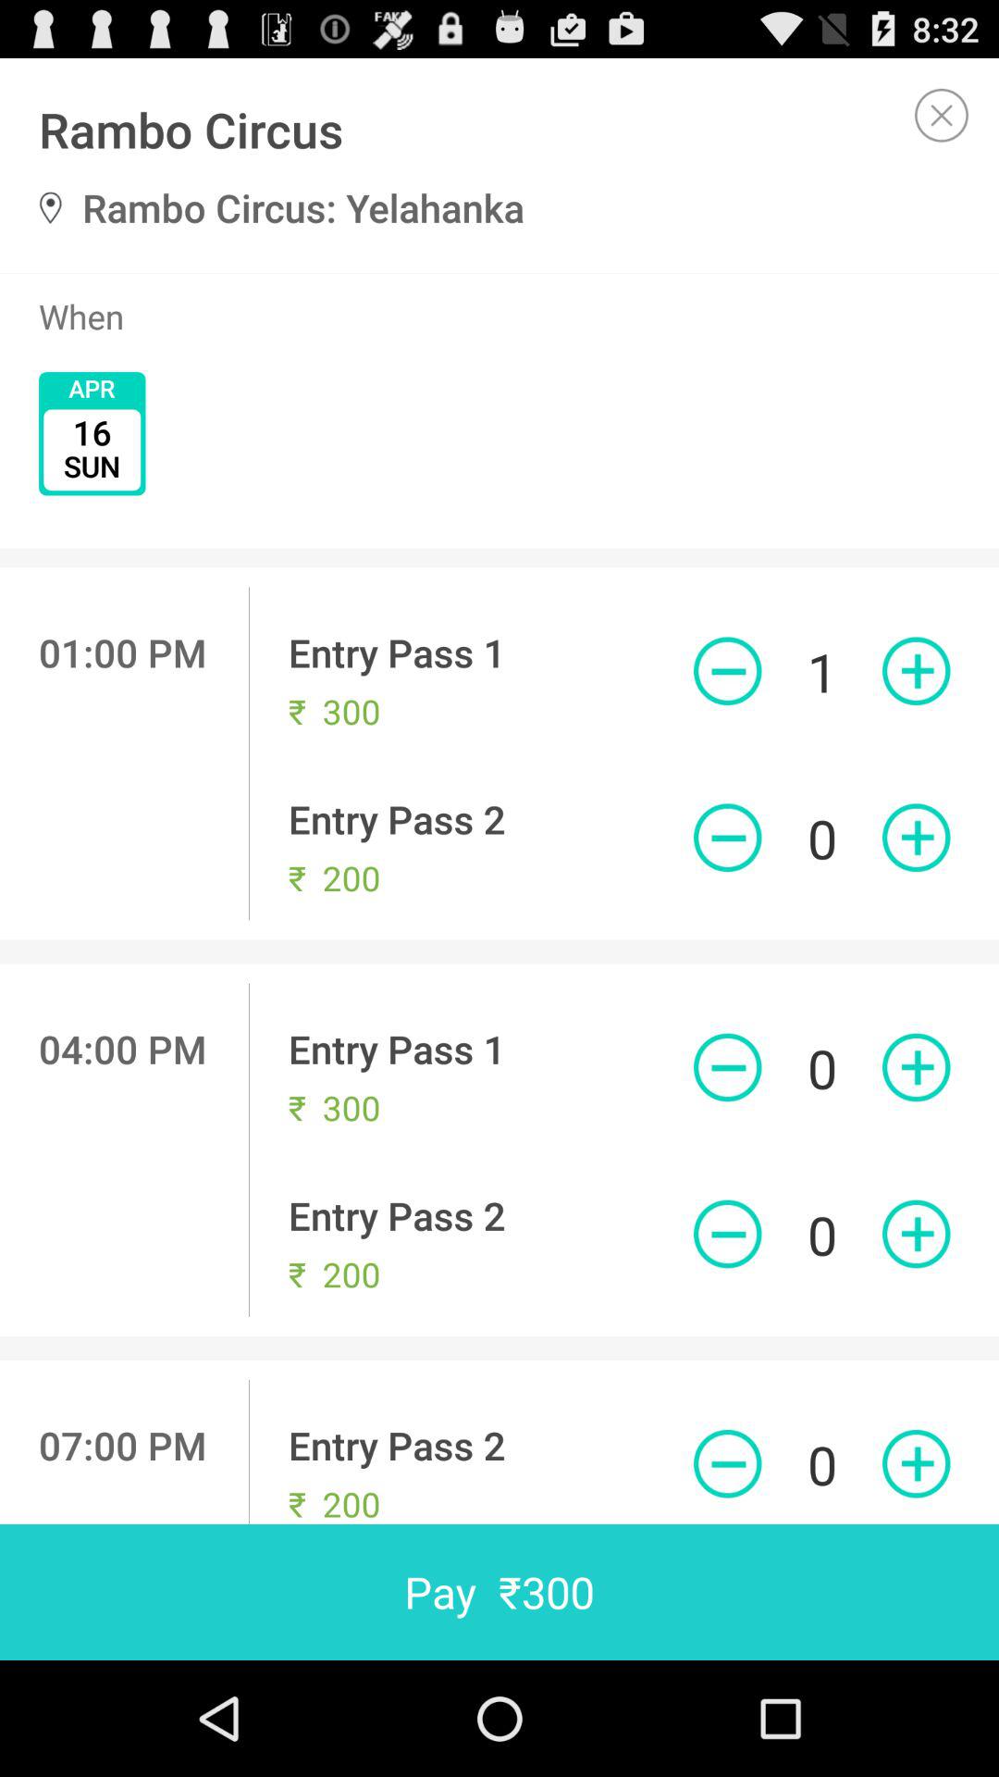  I want to click on add one, so click(916, 1067).